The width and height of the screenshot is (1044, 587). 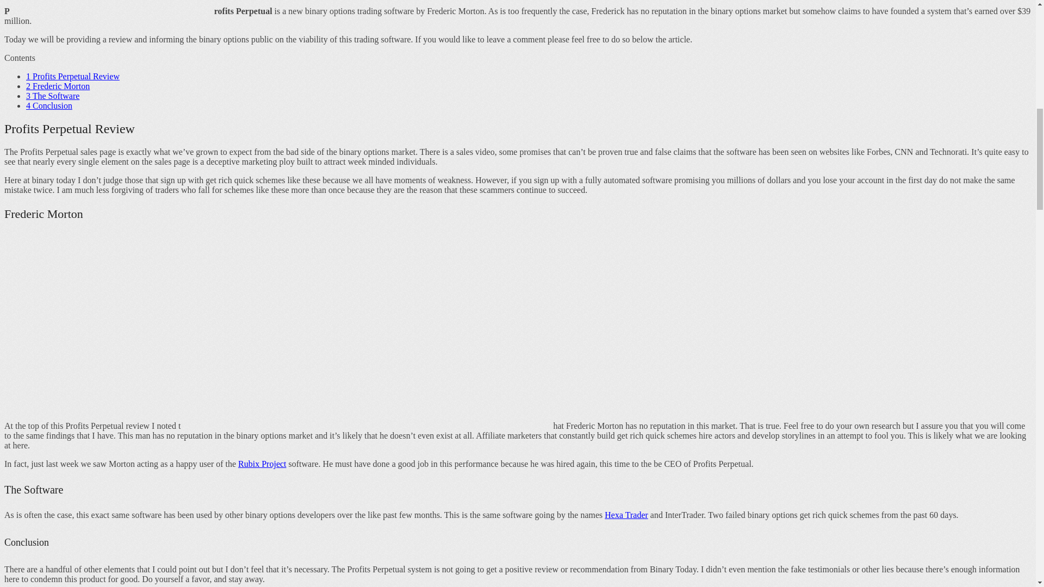 I want to click on 2 Frederic Morton, so click(x=58, y=86).